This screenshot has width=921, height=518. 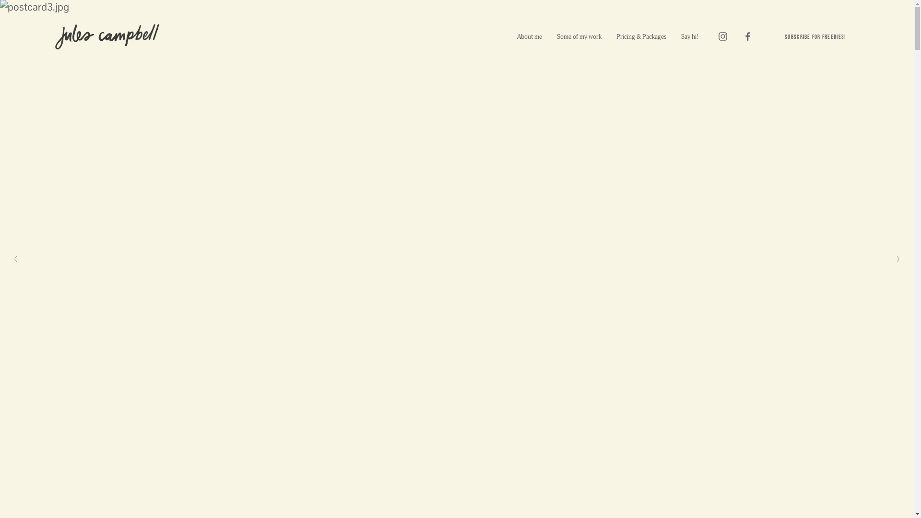 I want to click on Subscribe For Freebies!, so click(x=815, y=36).